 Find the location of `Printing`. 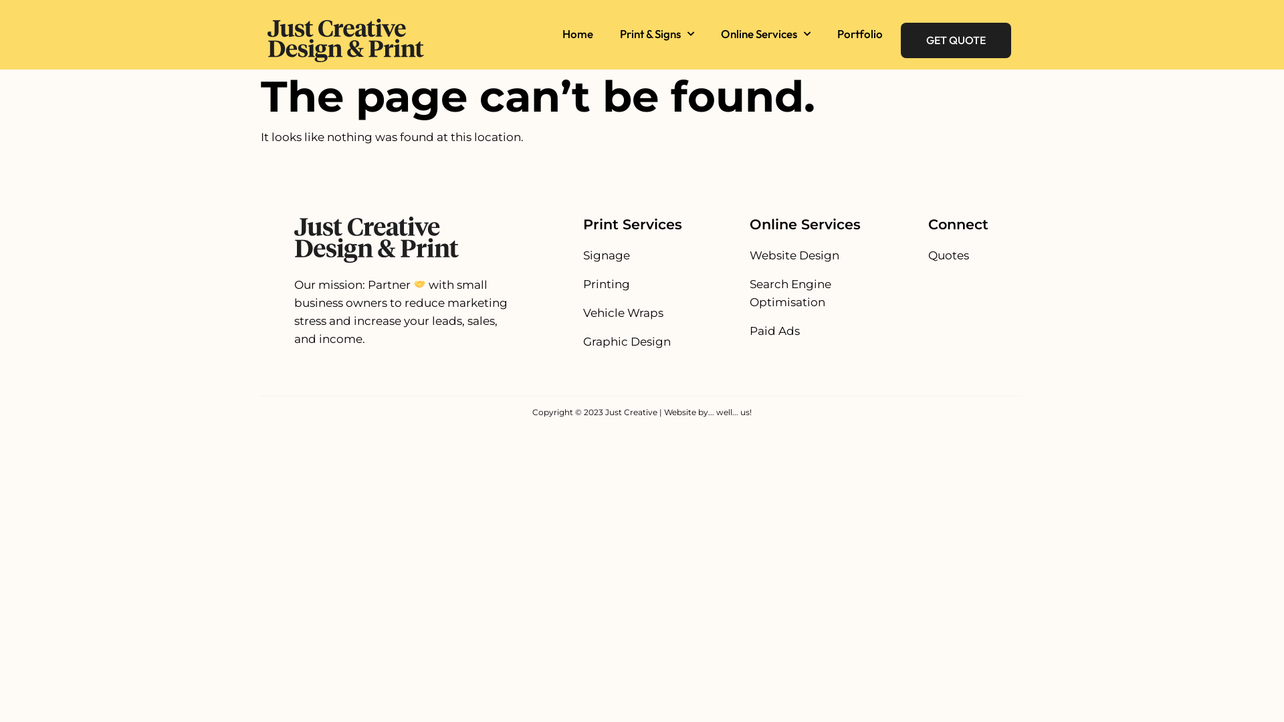

Printing is located at coordinates (627, 285).